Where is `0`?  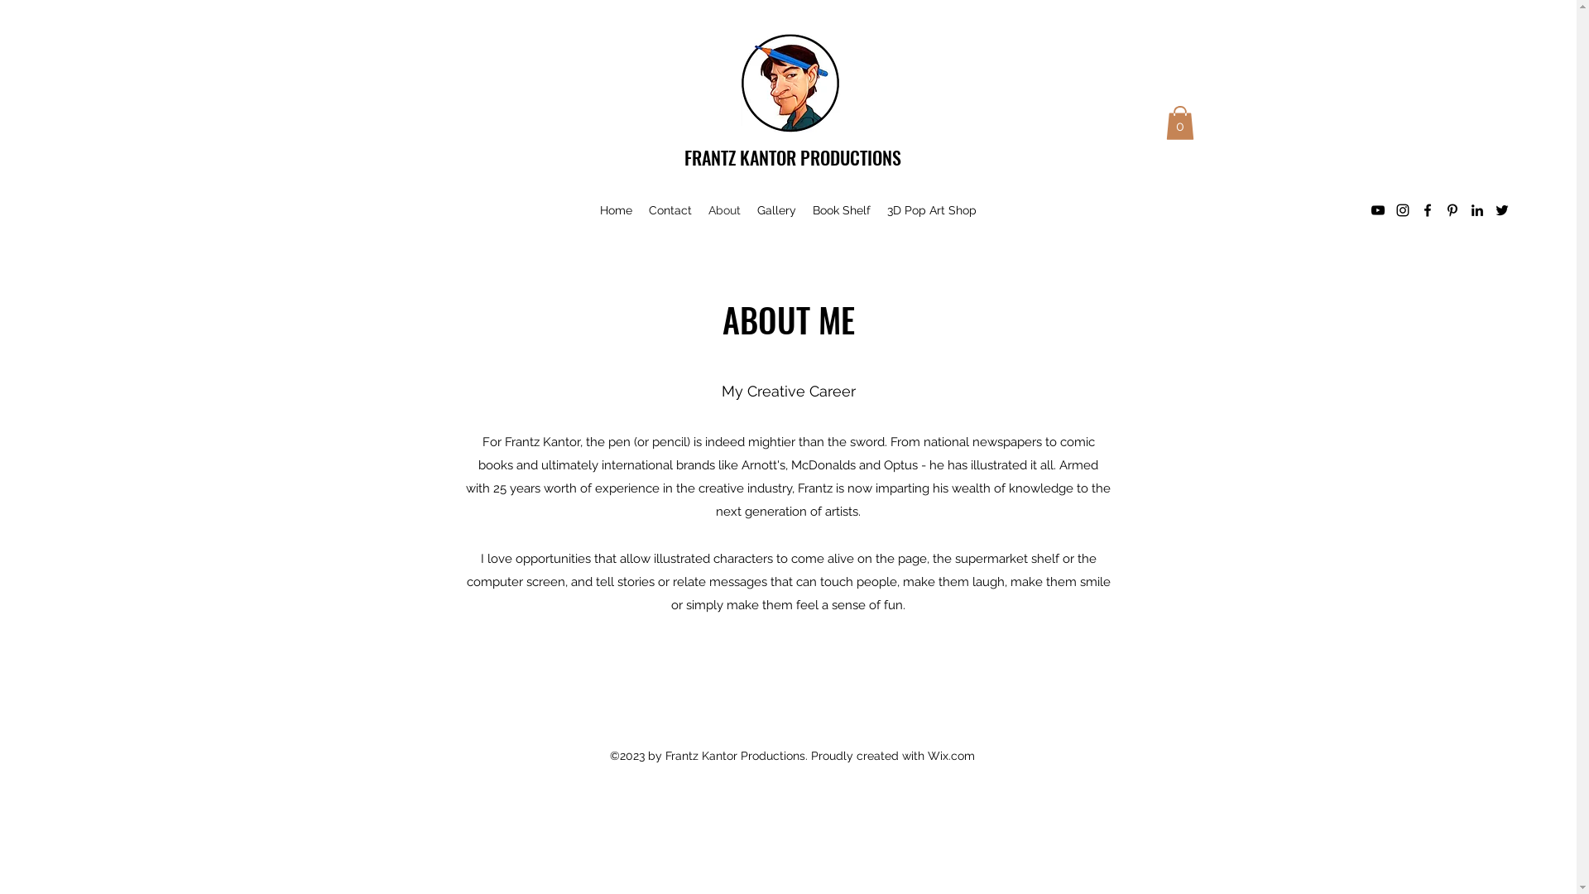
0 is located at coordinates (1179, 123).